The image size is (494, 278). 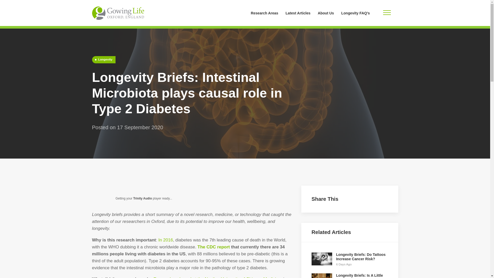 What do you see at coordinates (387, 13) in the screenshot?
I see `Open Navigation Menu` at bounding box center [387, 13].